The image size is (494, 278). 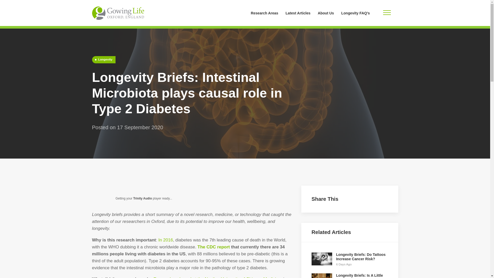 What do you see at coordinates (387, 13) in the screenshot?
I see `Open Navigation Menu` at bounding box center [387, 13].